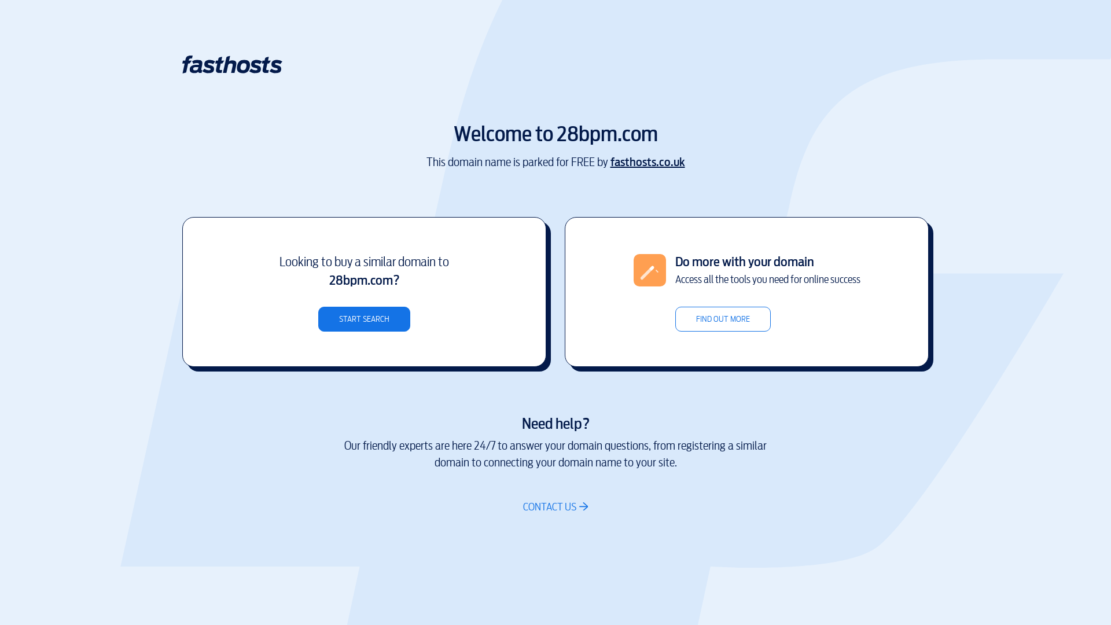  I want to click on CONTACT US, so click(555, 507).